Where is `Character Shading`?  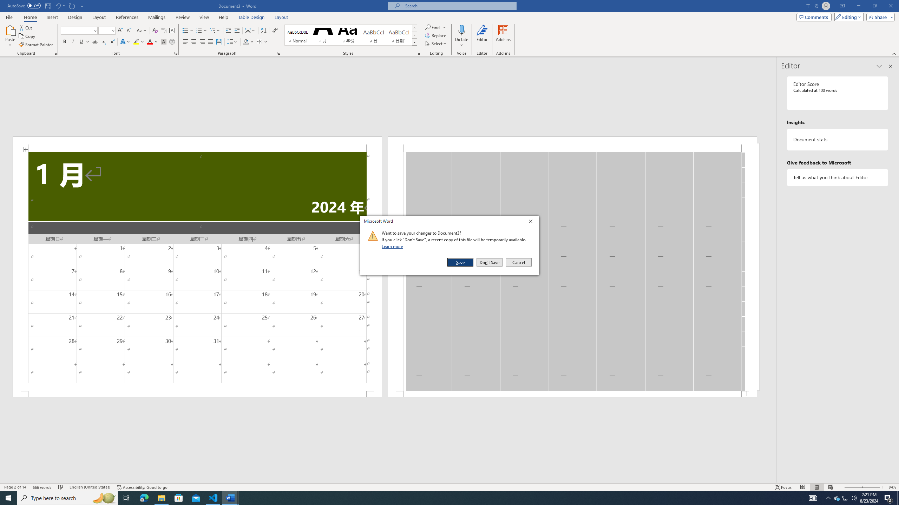
Character Shading is located at coordinates (164, 42).